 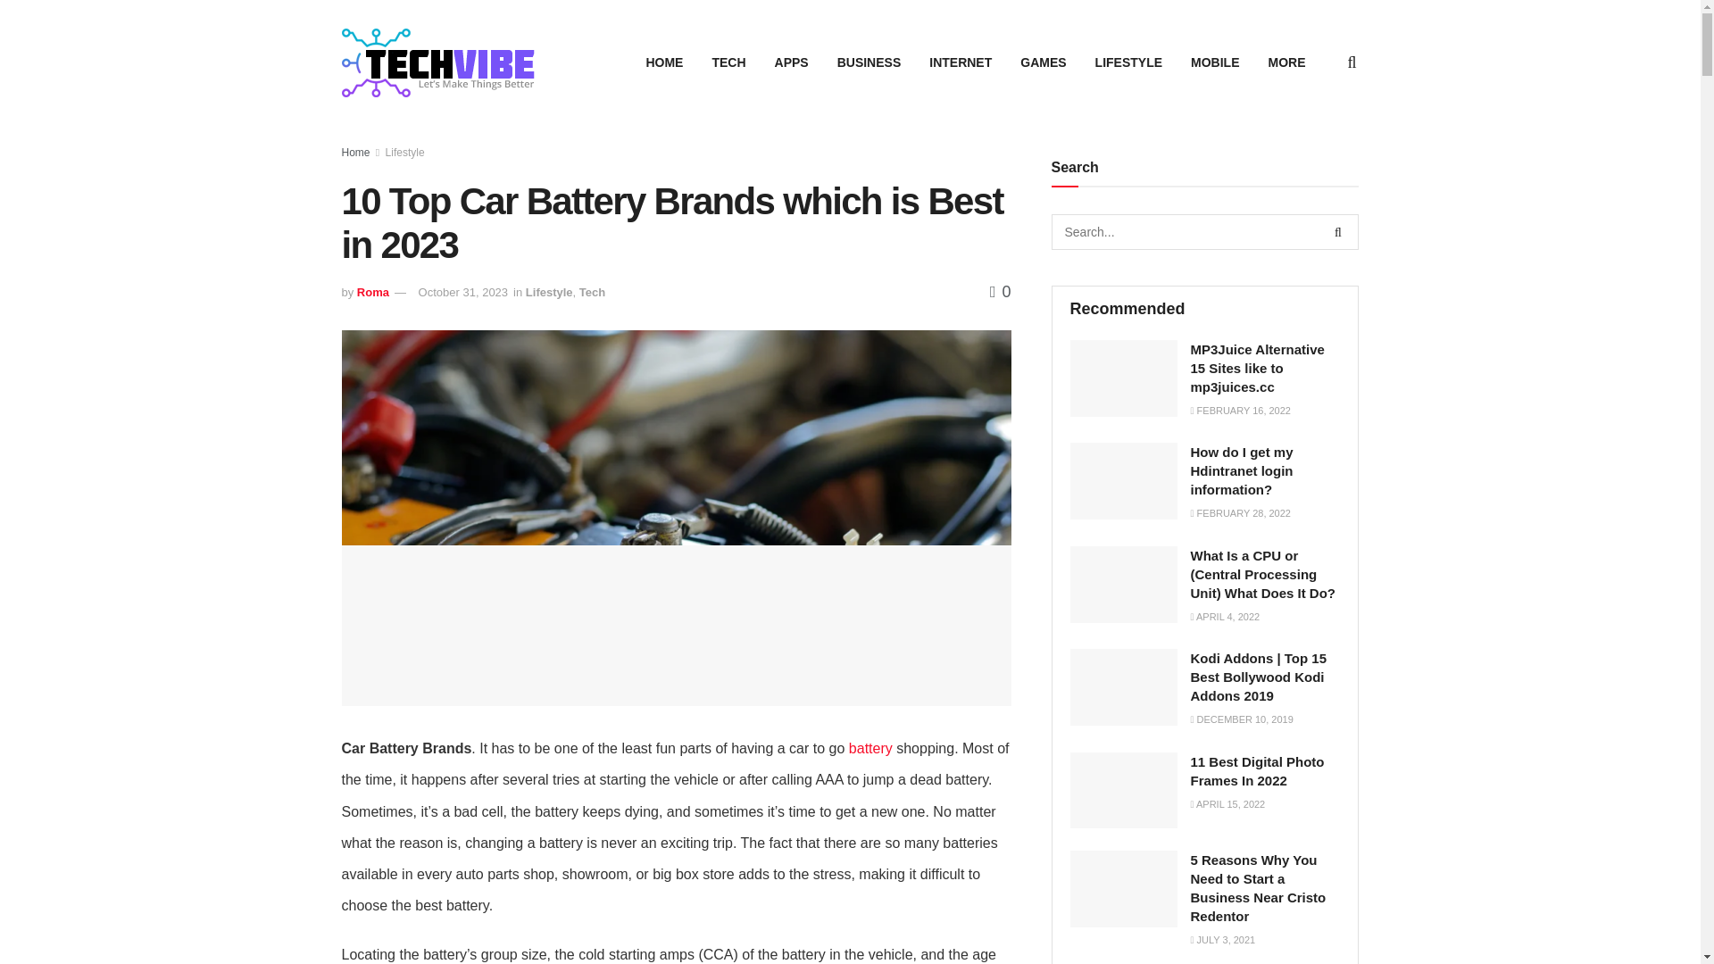 I want to click on Home, so click(x=355, y=153).